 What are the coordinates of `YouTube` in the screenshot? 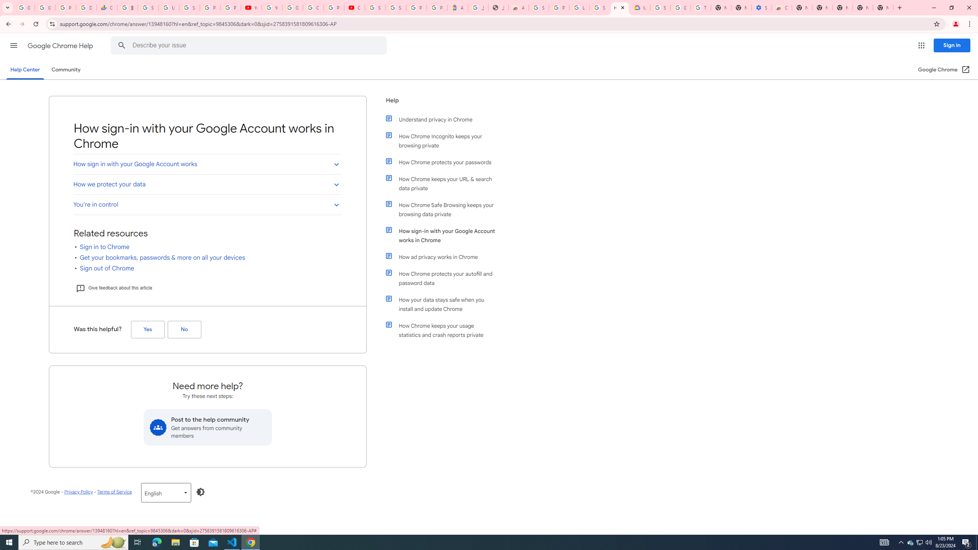 It's located at (272, 8).